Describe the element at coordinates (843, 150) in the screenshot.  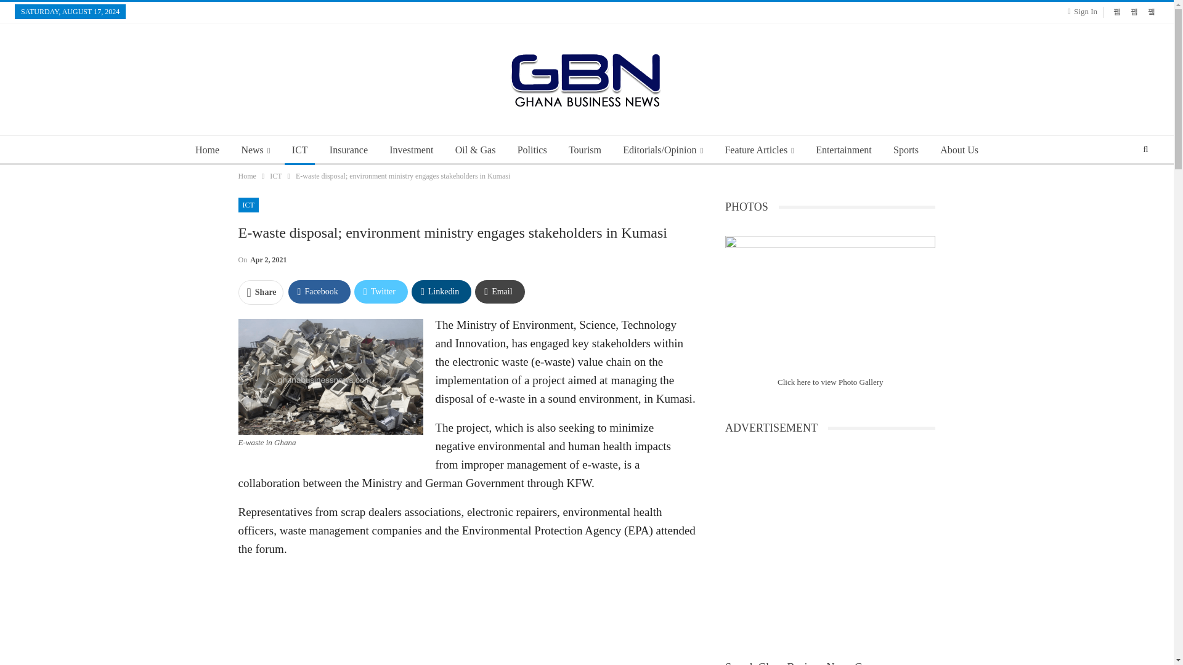
I see `Entertainment` at that location.